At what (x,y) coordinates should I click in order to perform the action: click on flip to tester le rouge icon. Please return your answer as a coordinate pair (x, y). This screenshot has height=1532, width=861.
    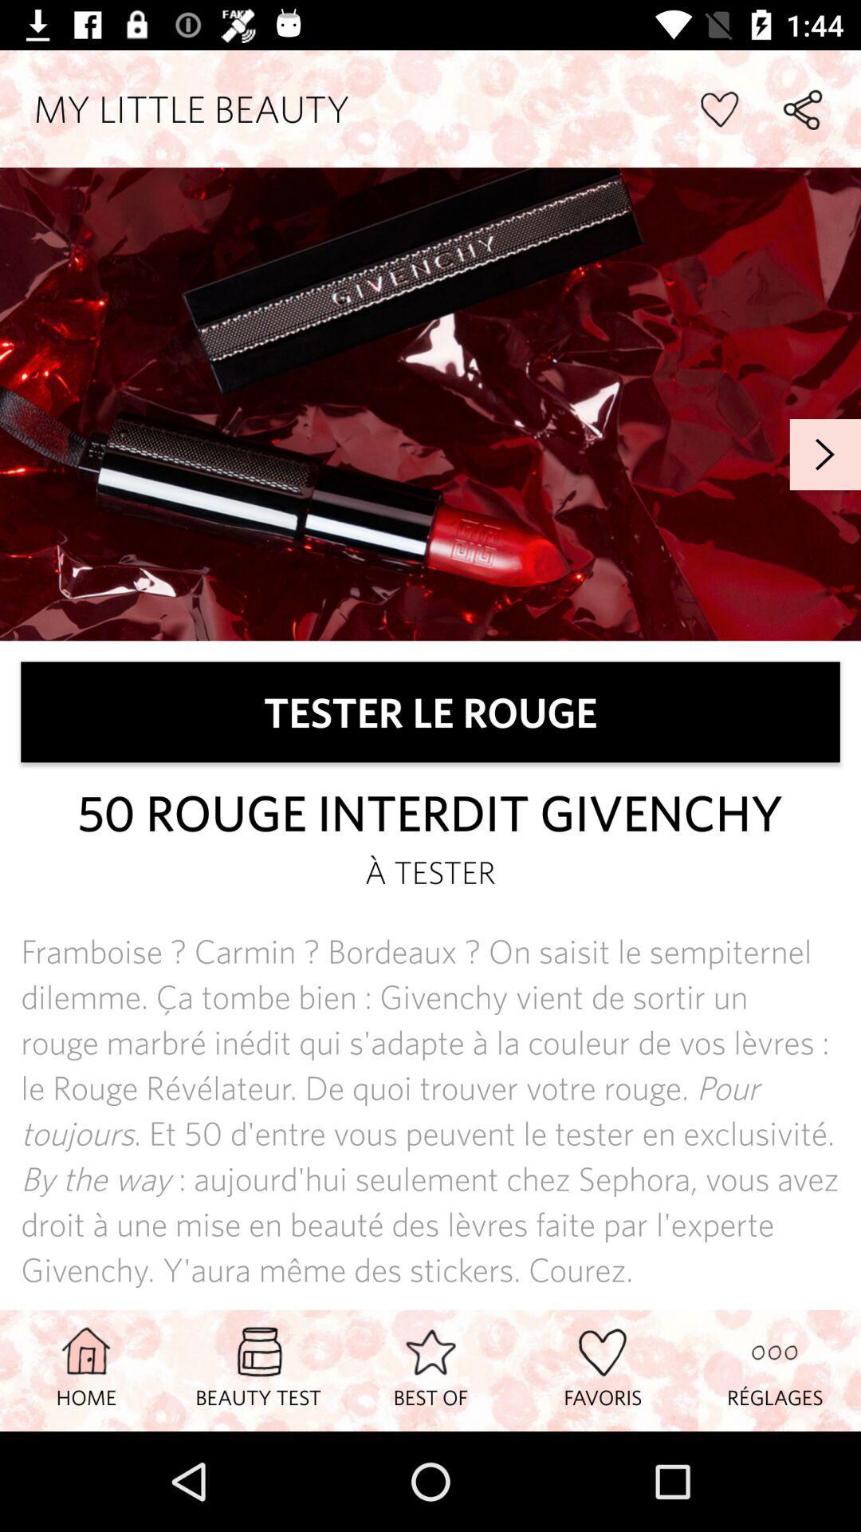
    Looking at the image, I should click on (431, 712).